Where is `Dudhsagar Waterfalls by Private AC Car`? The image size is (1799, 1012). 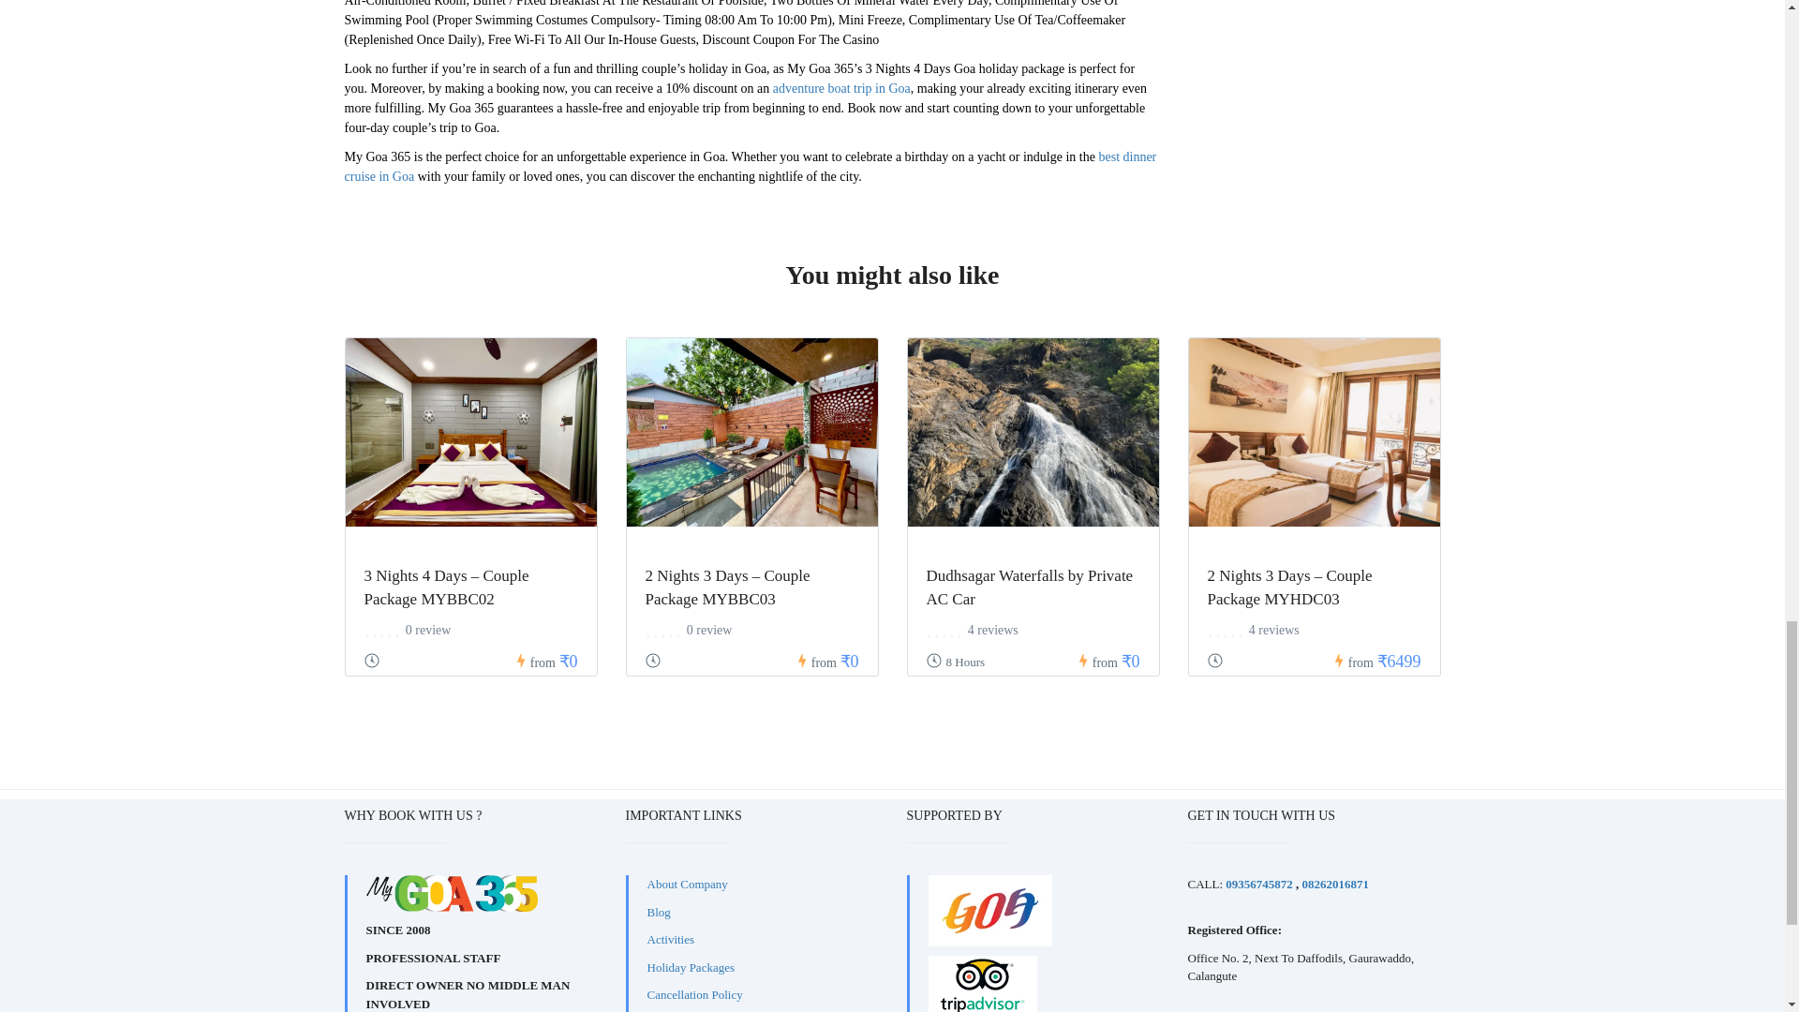
Dudhsagar Waterfalls by Private AC Car is located at coordinates (1029, 587).